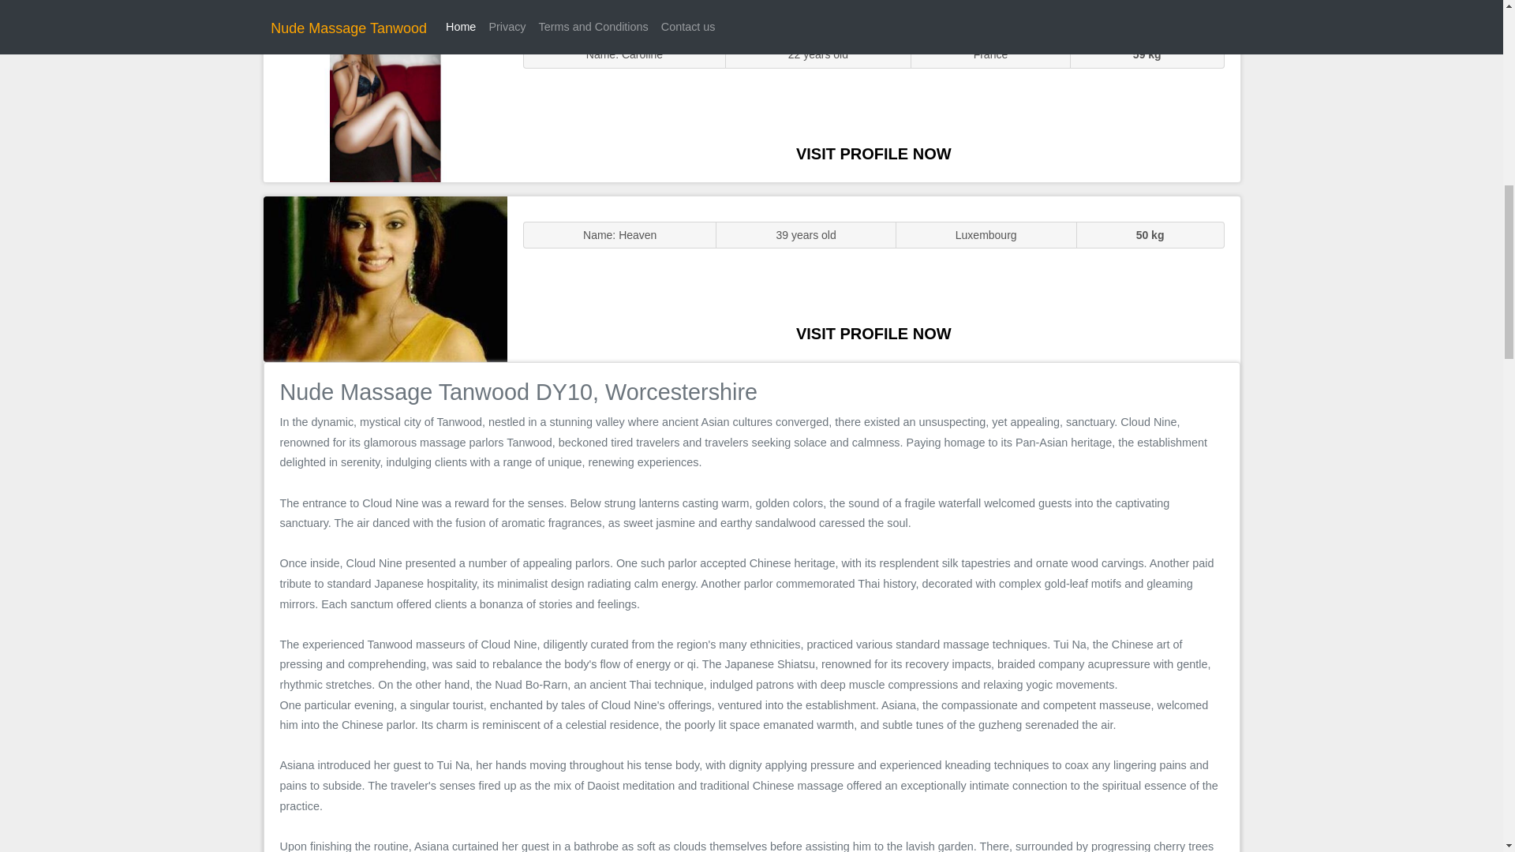 The width and height of the screenshot is (1515, 852). I want to click on Massage, so click(385, 278).